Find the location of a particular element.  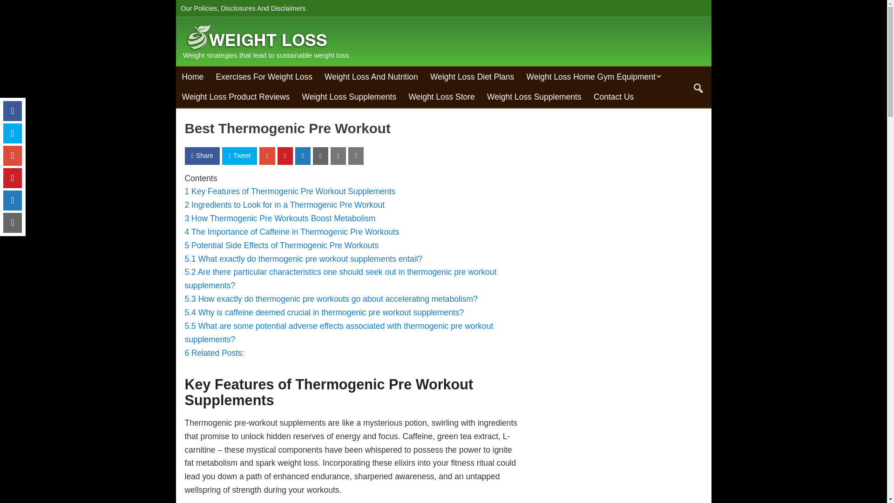

Weight Loss Product Reviews is located at coordinates (236, 97).